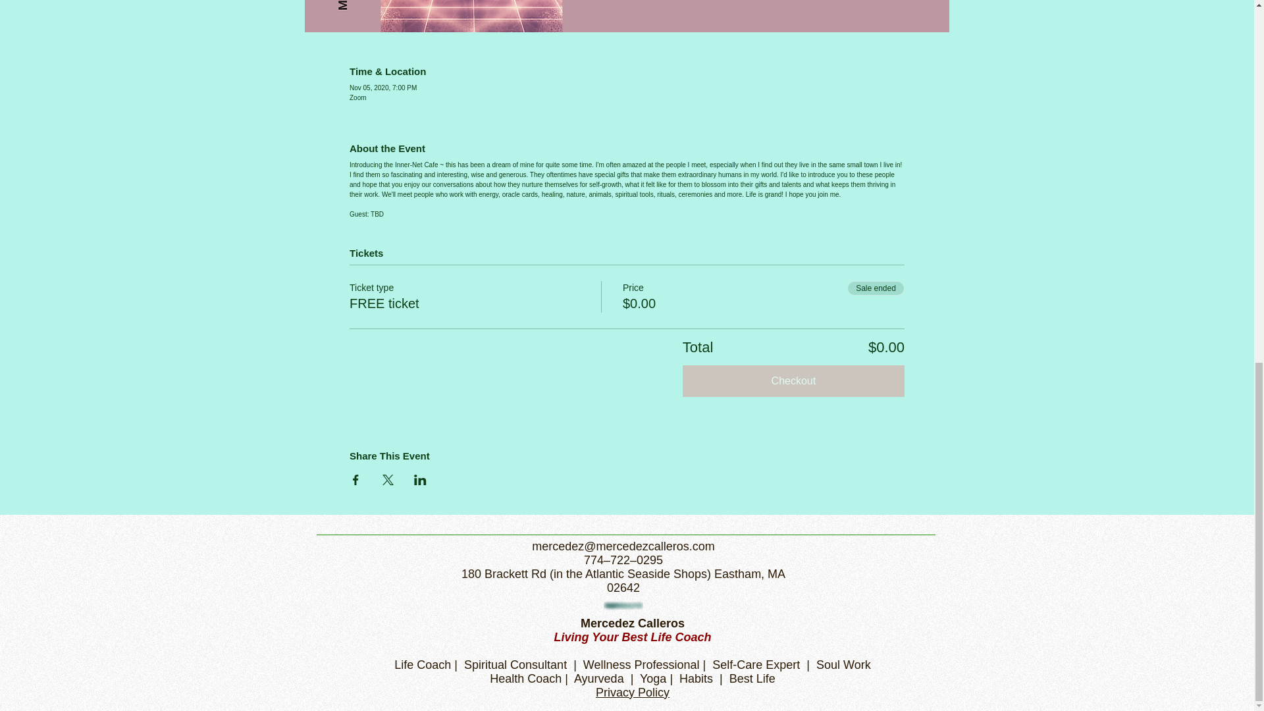 The image size is (1264, 711). I want to click on Privacy Policy, so click(632, 693).